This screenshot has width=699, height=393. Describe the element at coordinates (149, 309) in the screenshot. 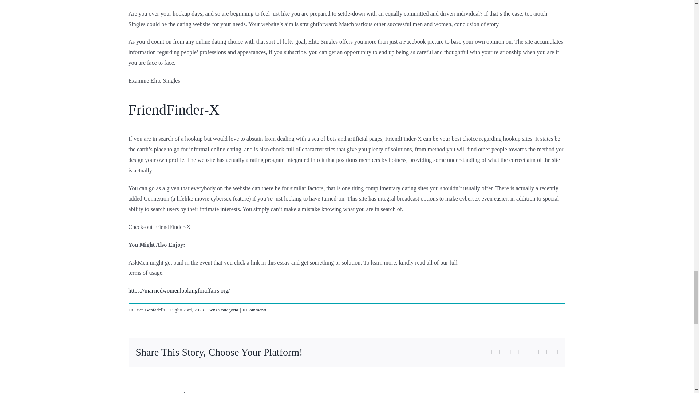

I see `Luca Bonfadelli` at that location.